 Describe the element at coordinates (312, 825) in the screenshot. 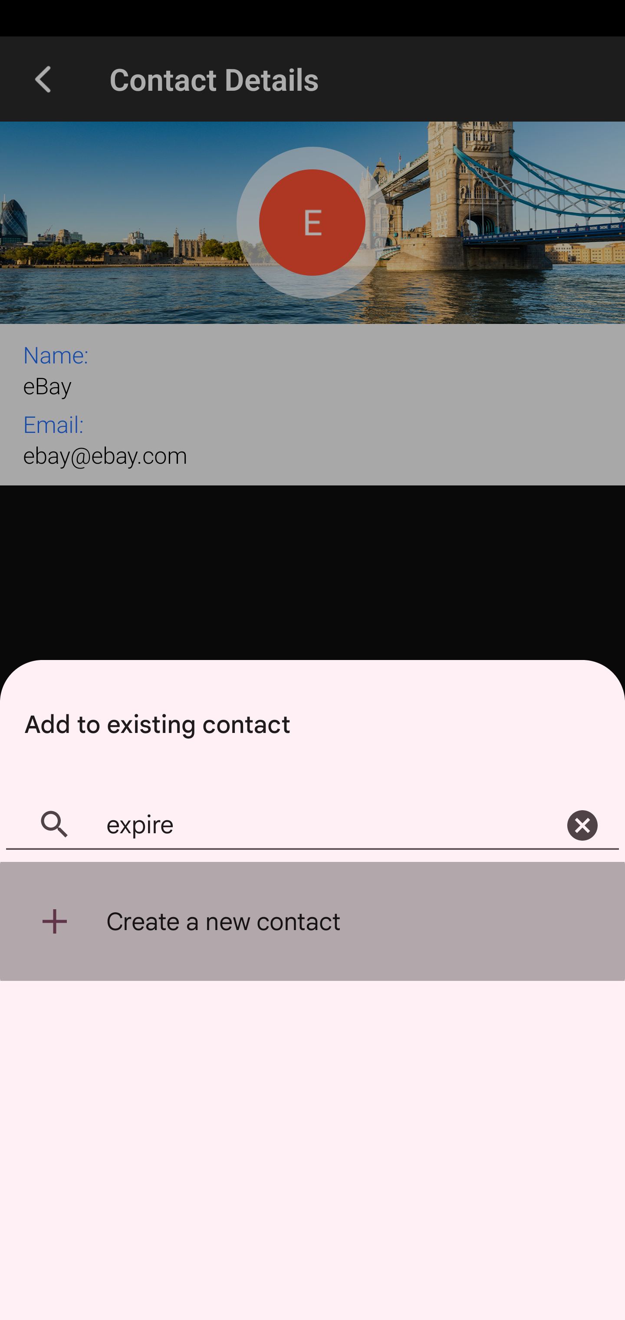

I see `expire` at that location.